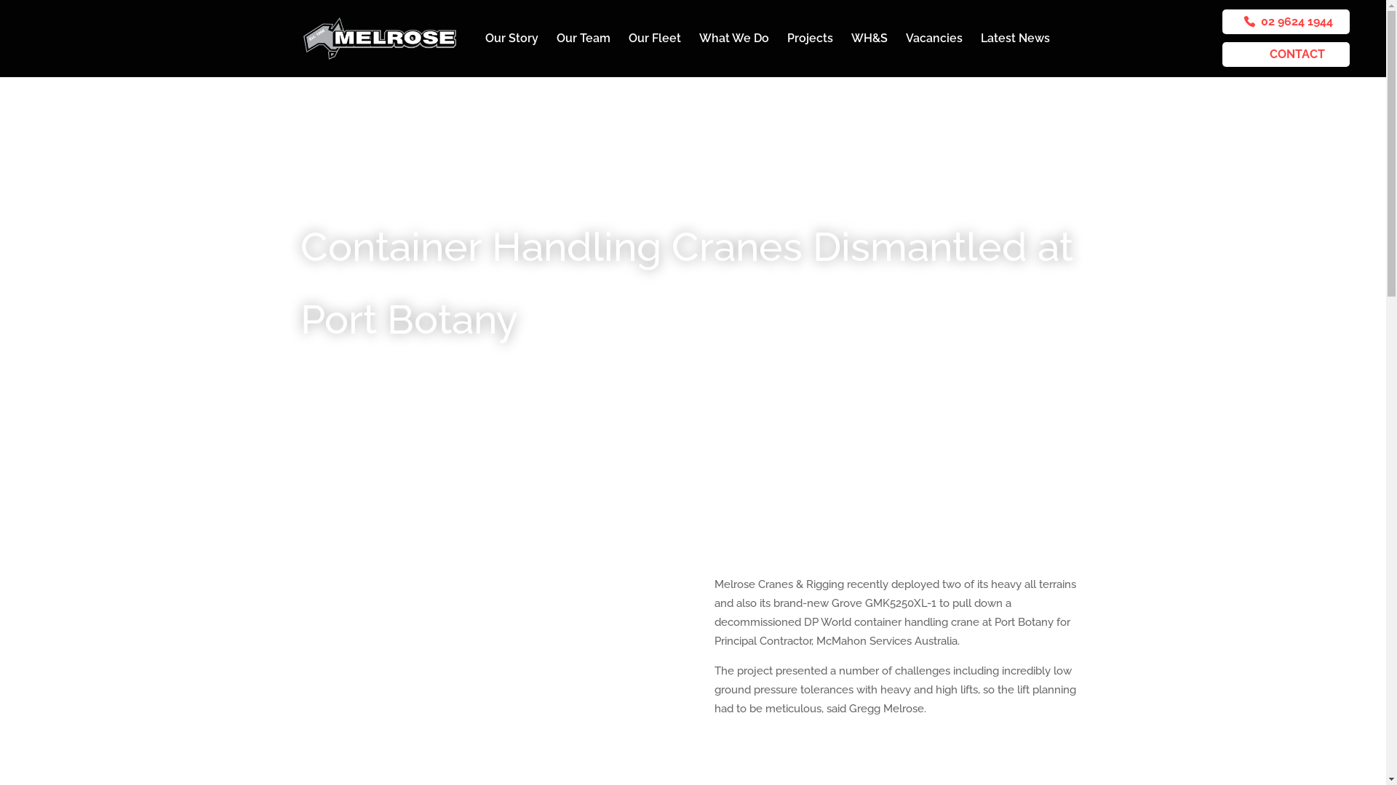  I want to click on Latest News, so click(1016, 55).